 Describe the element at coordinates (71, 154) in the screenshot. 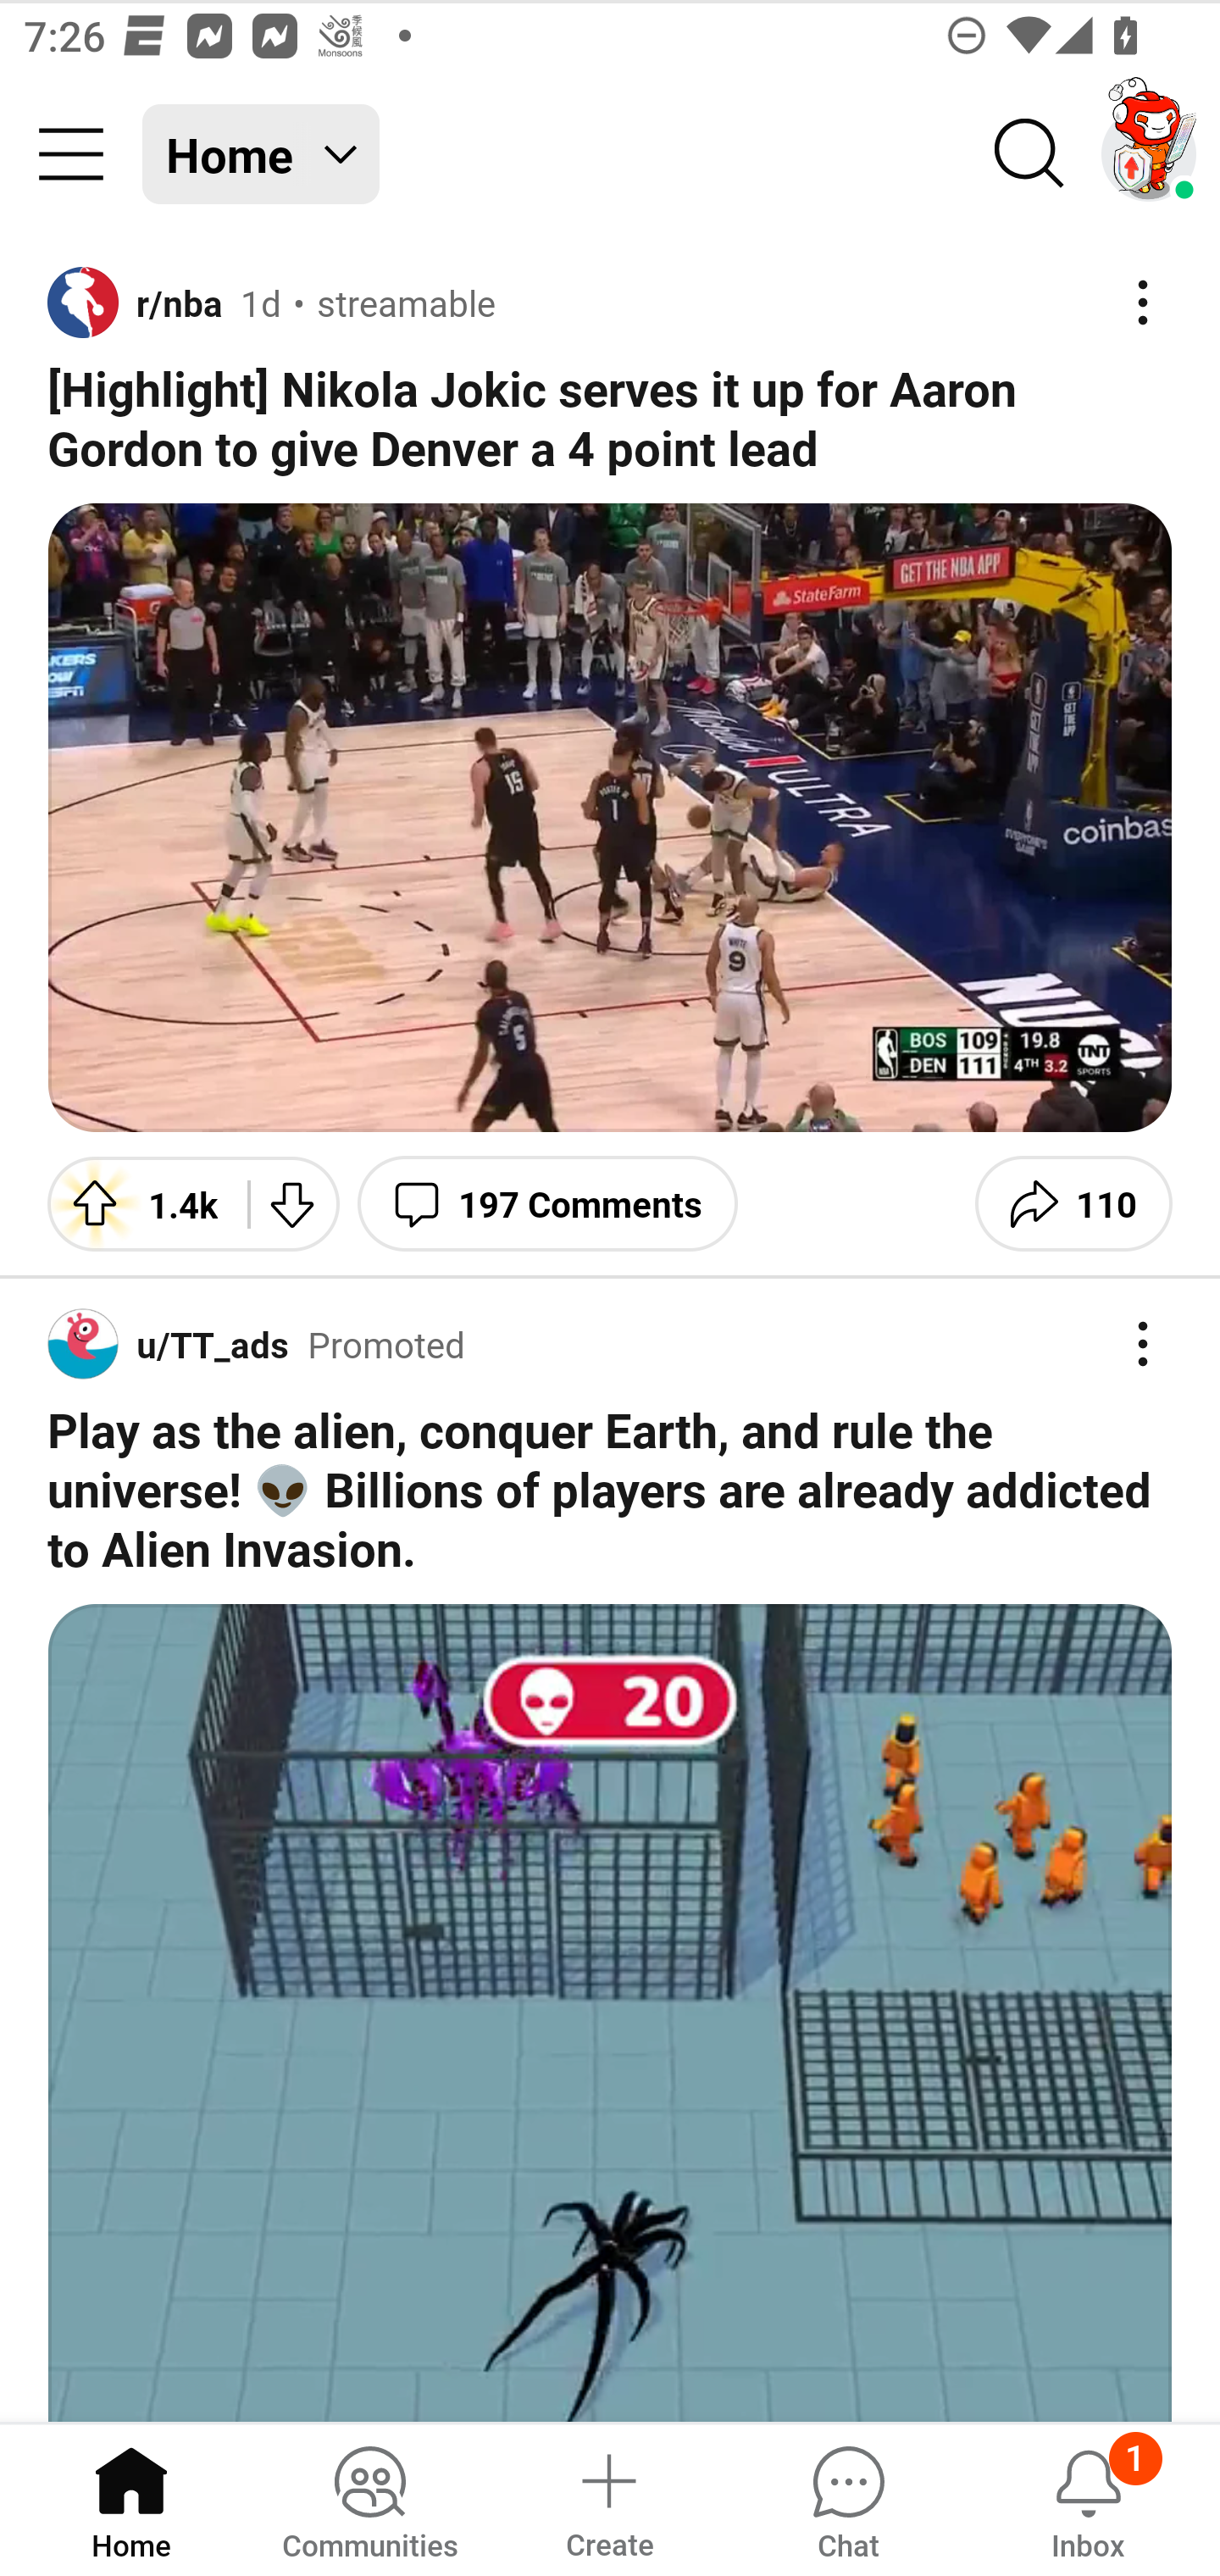

I see `Community menu` at that location.